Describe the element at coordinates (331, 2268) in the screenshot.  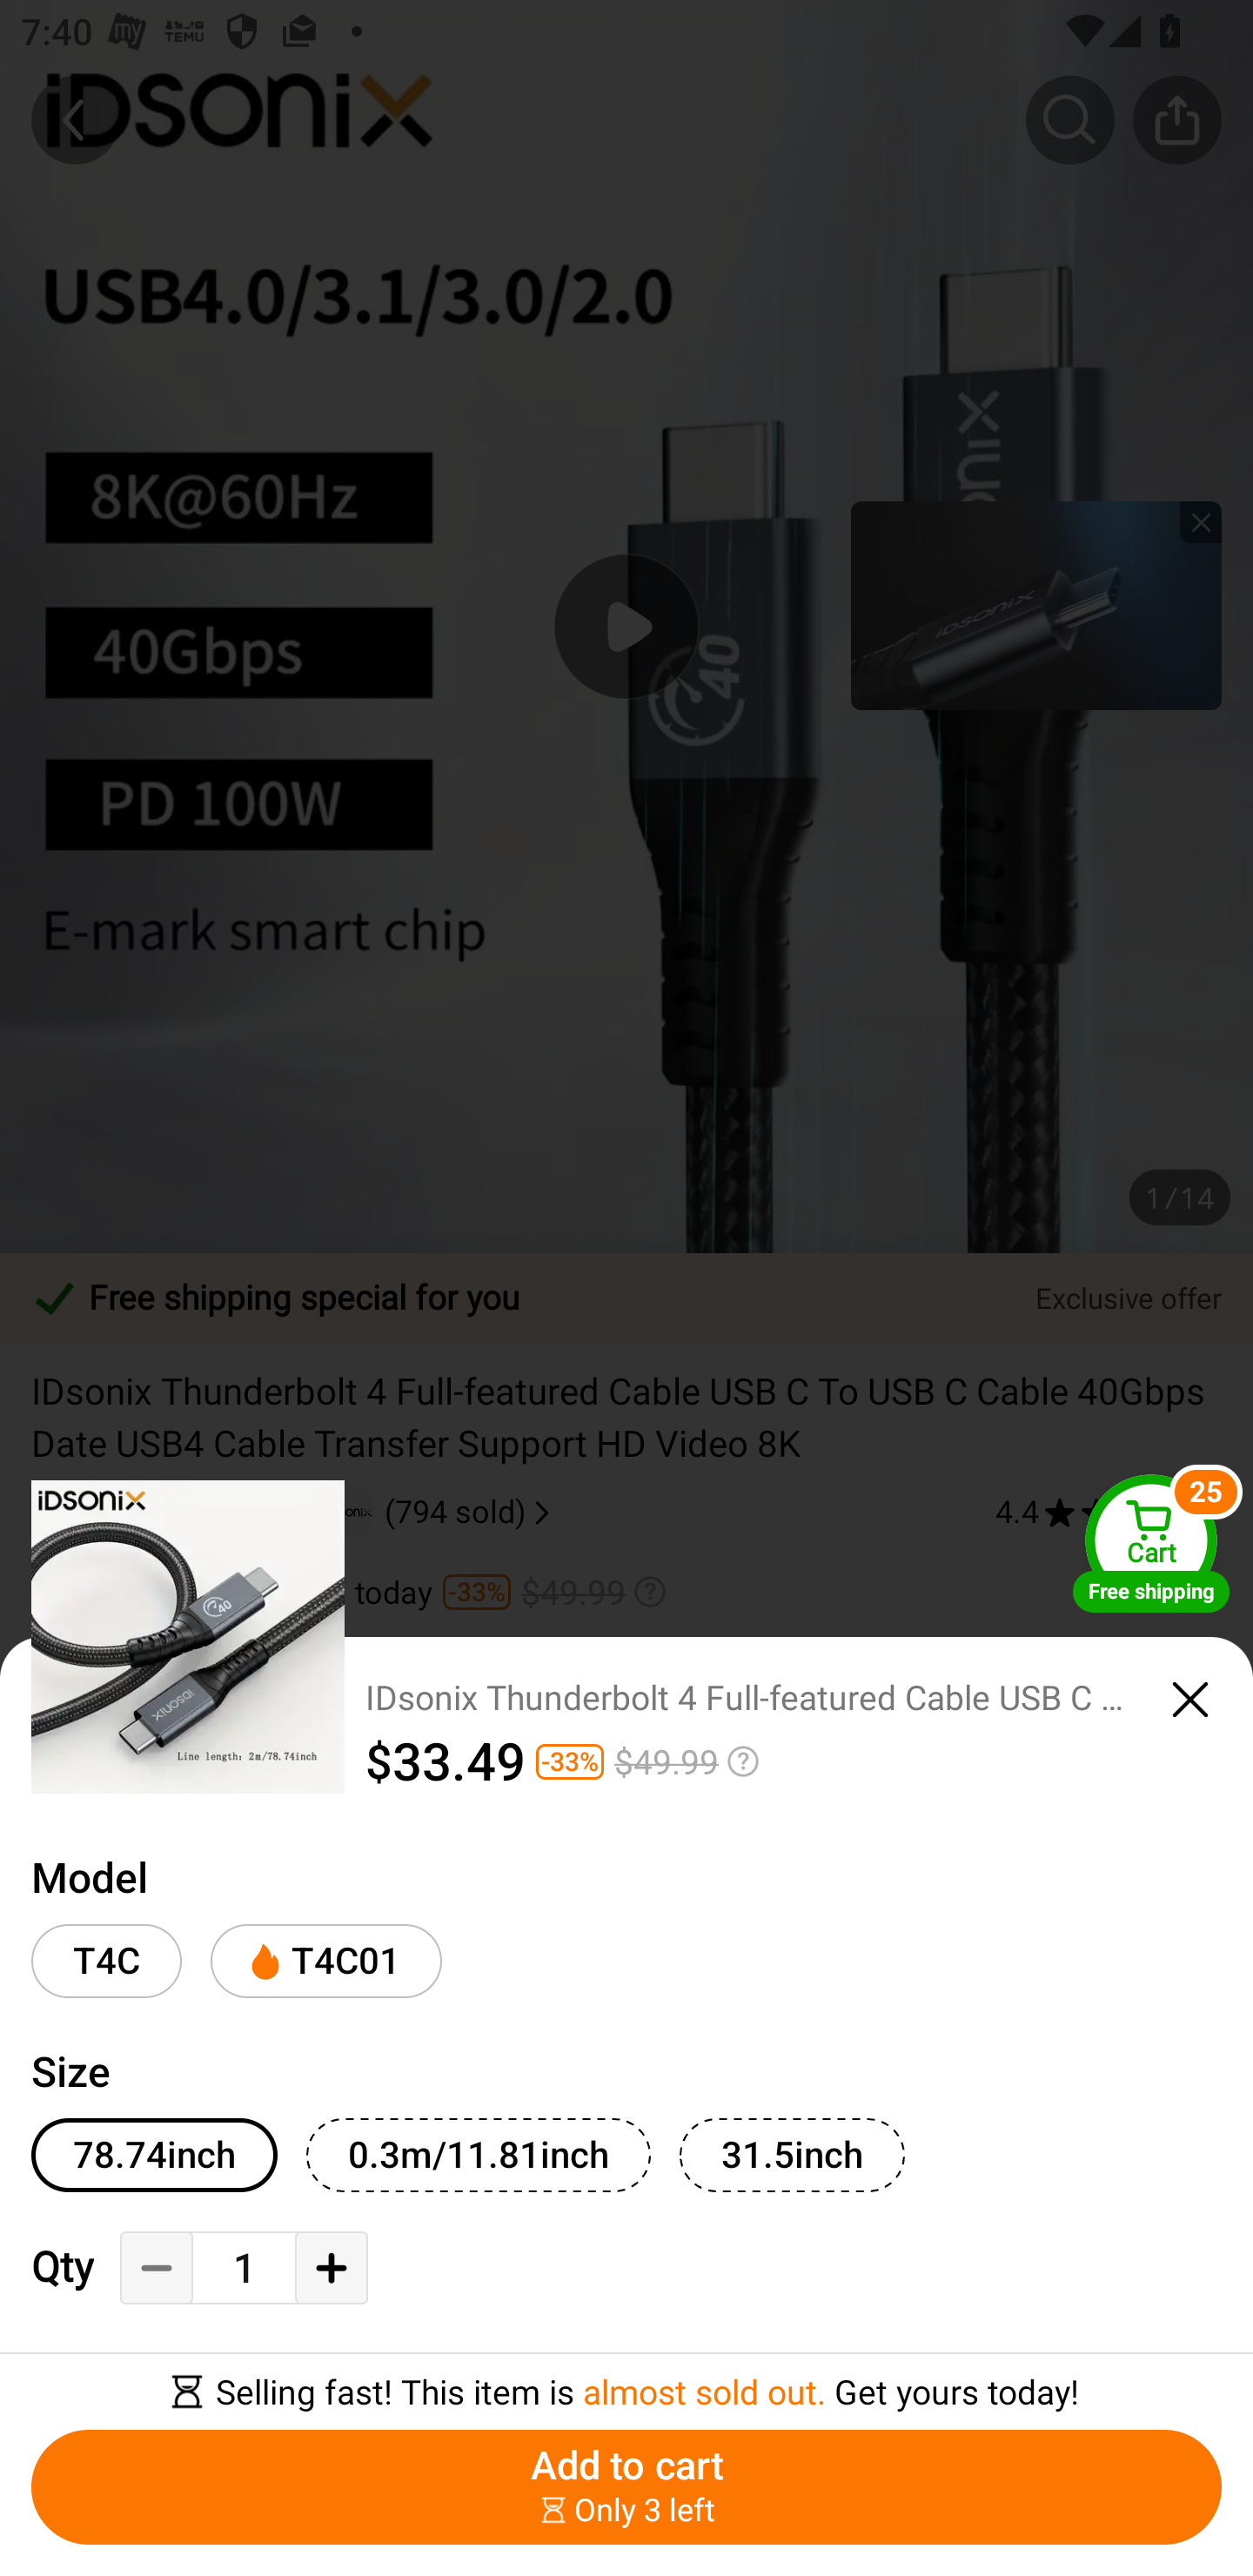
I see `Add Quantity Button` at that location.